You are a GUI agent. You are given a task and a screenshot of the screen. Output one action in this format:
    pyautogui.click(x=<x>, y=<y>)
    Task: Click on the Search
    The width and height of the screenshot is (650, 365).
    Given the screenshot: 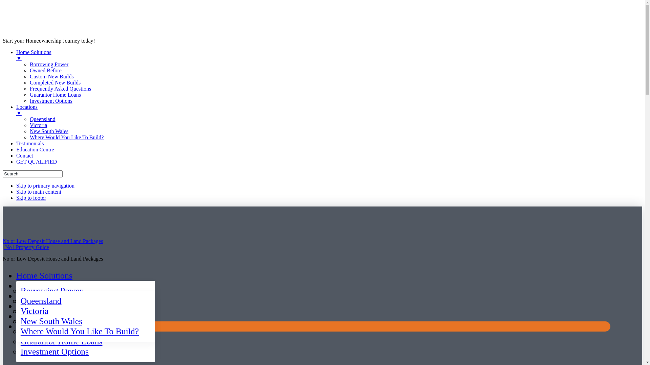 What is the action you would take?
    pyautogui.click(x=32, y=174)
    